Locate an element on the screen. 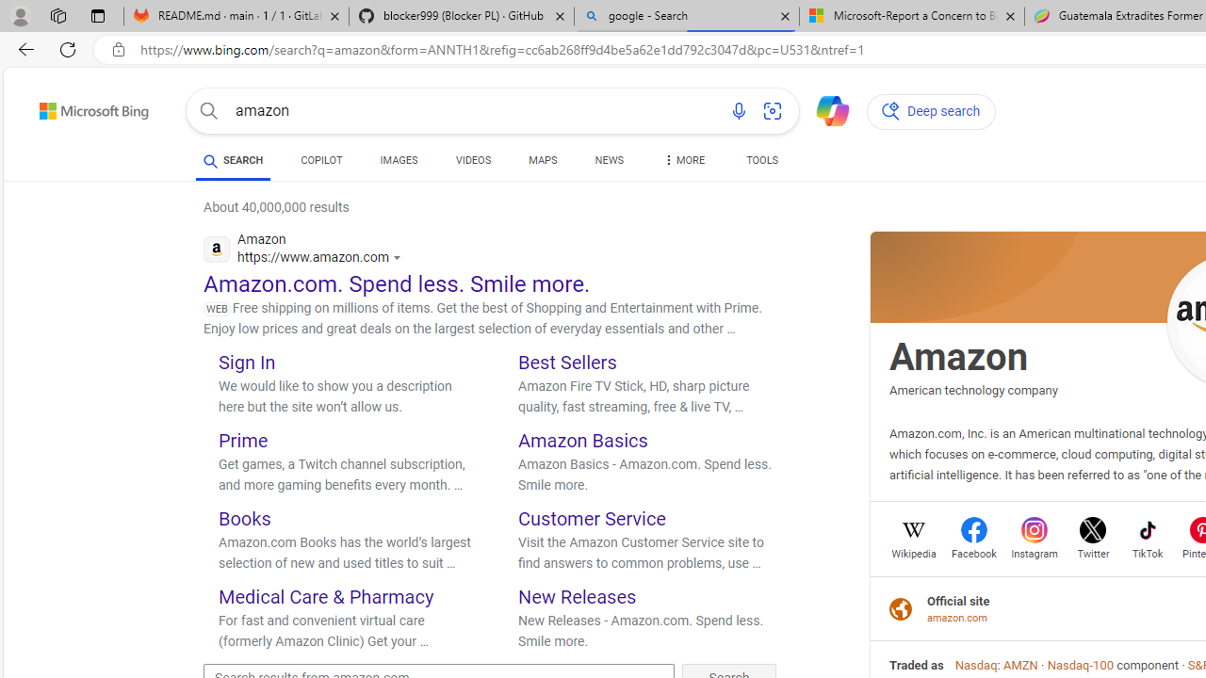 The height and width of the screenshot is (678, 1206). American technology company is located at coordinates (973, 390).